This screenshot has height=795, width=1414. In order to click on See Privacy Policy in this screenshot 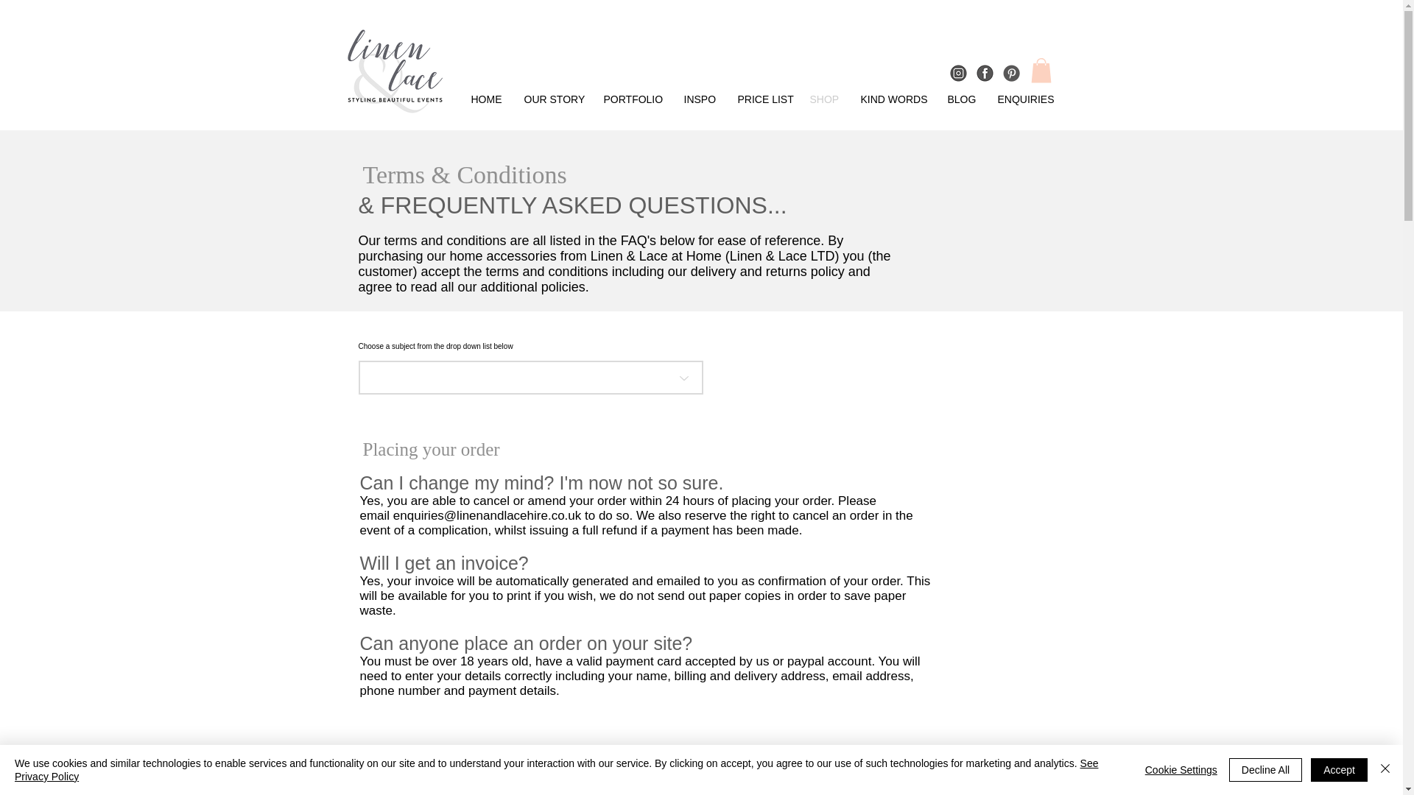, I will do `click(556, 770)`.